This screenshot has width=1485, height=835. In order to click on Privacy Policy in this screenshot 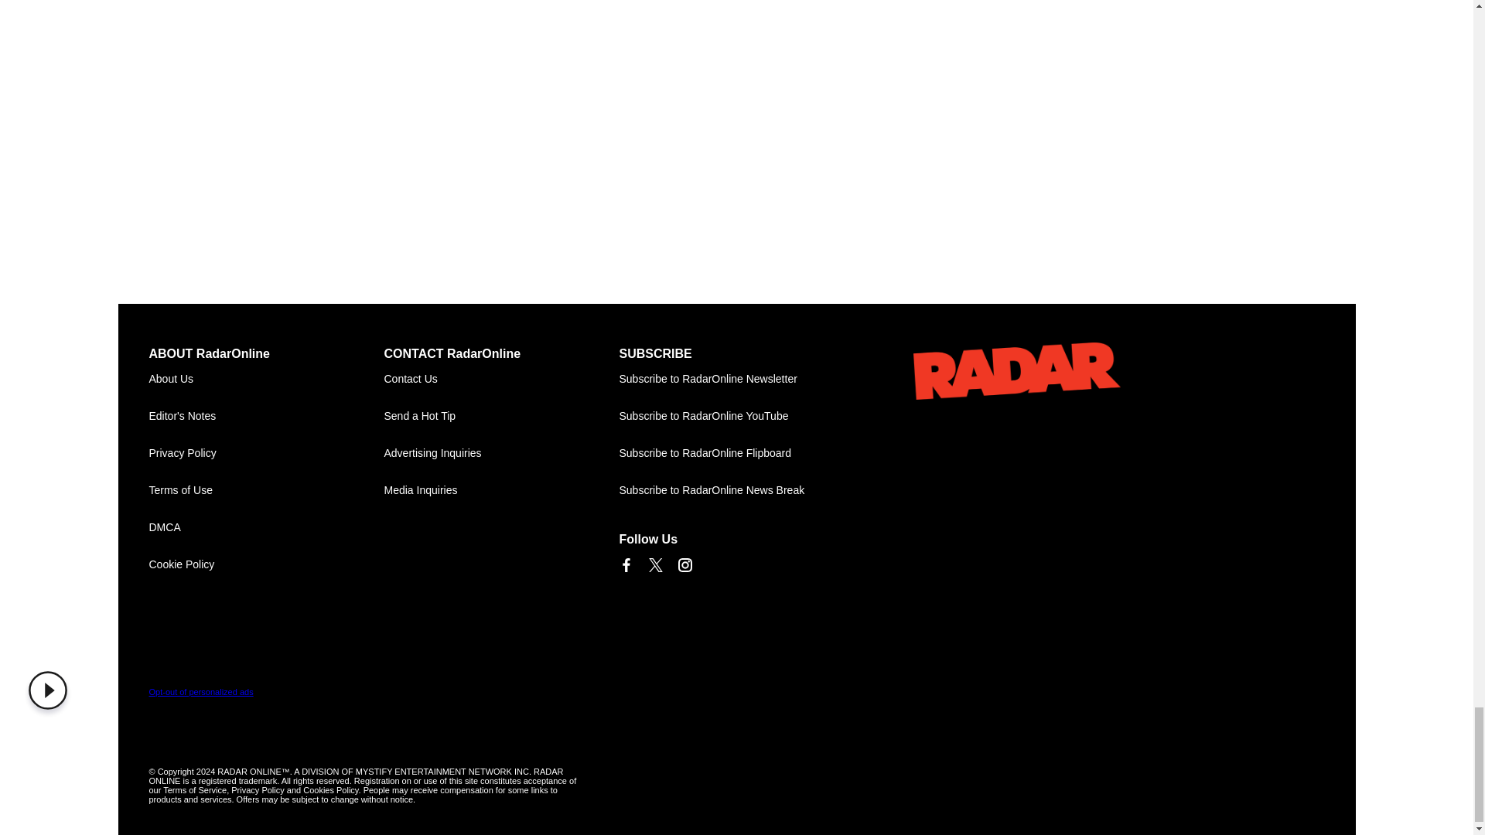, I will do `click(266, 453)`.